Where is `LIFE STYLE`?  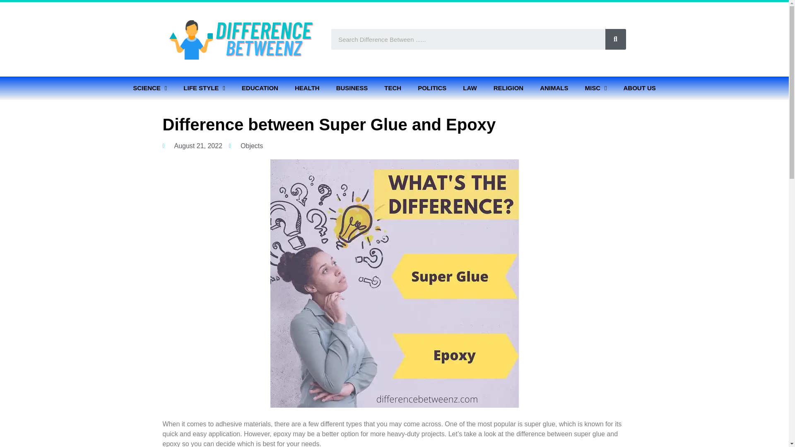 LIFE STYLE is located at coordinates (204, 88).